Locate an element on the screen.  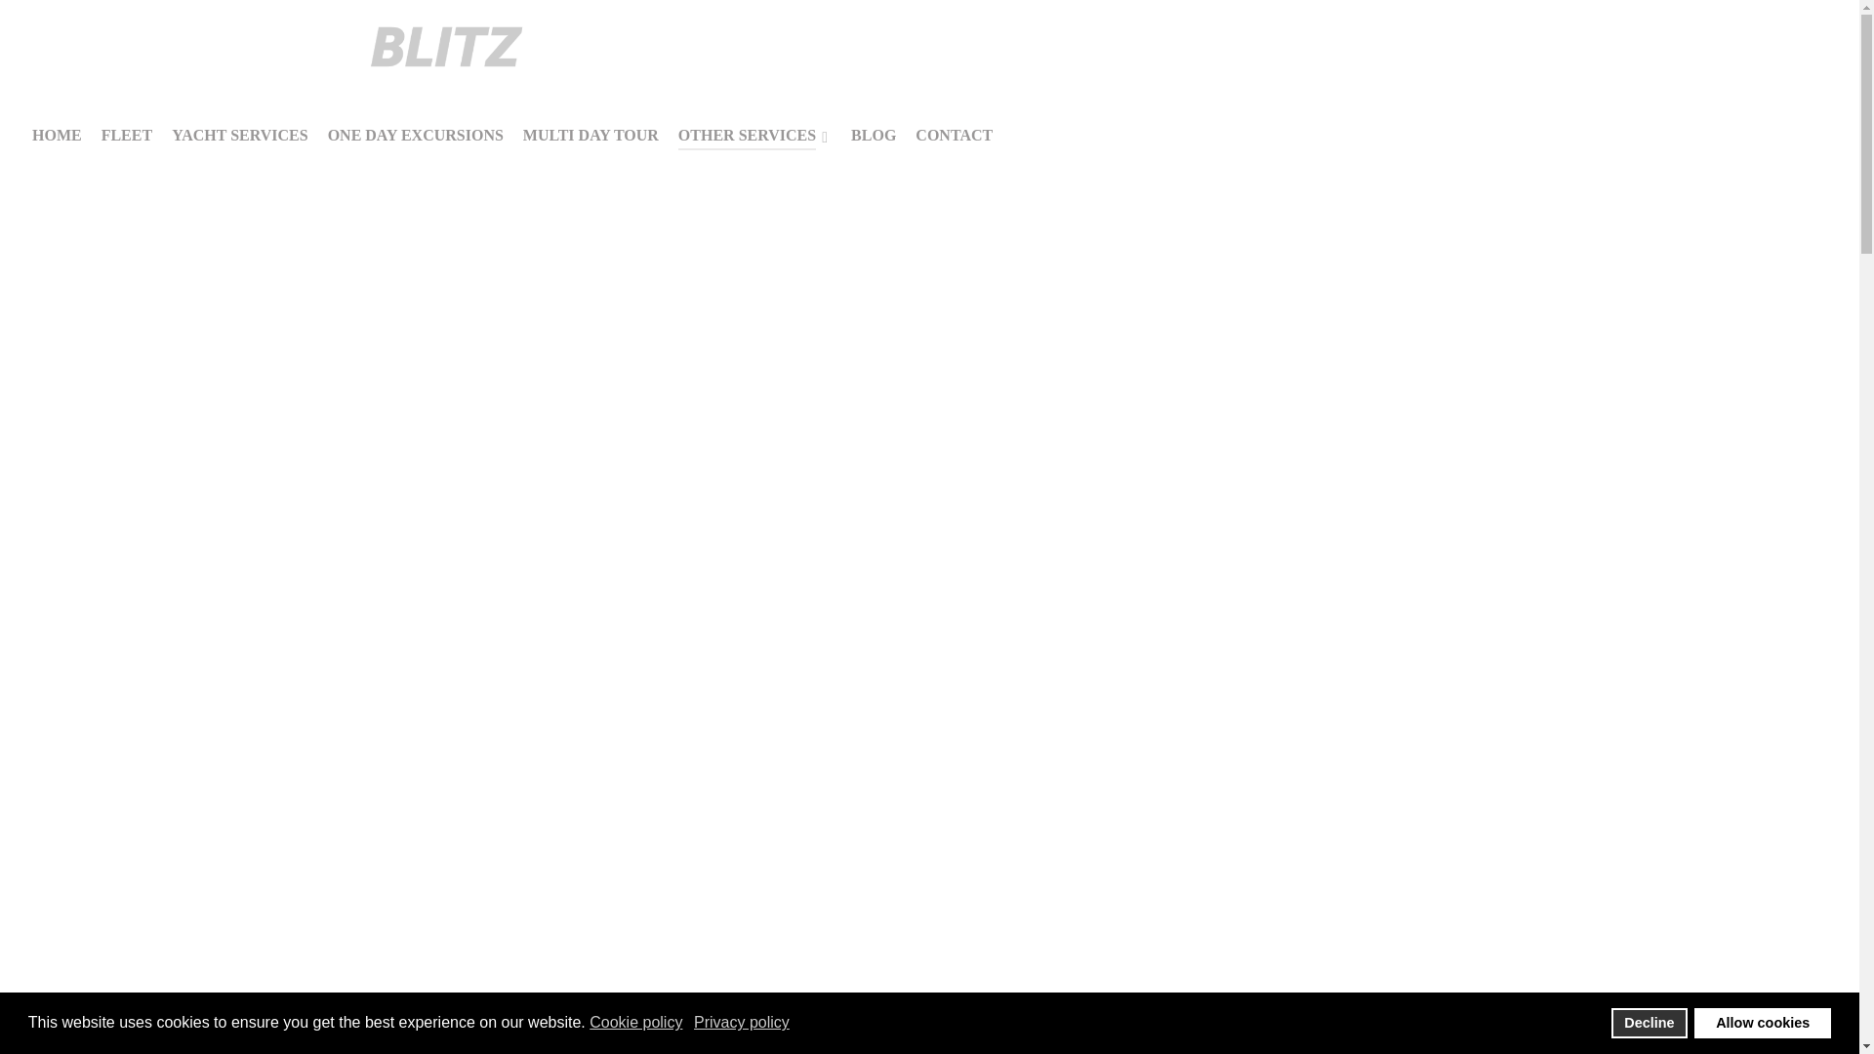
MULTI DAY TOUR is located at coordinates (591, 138).